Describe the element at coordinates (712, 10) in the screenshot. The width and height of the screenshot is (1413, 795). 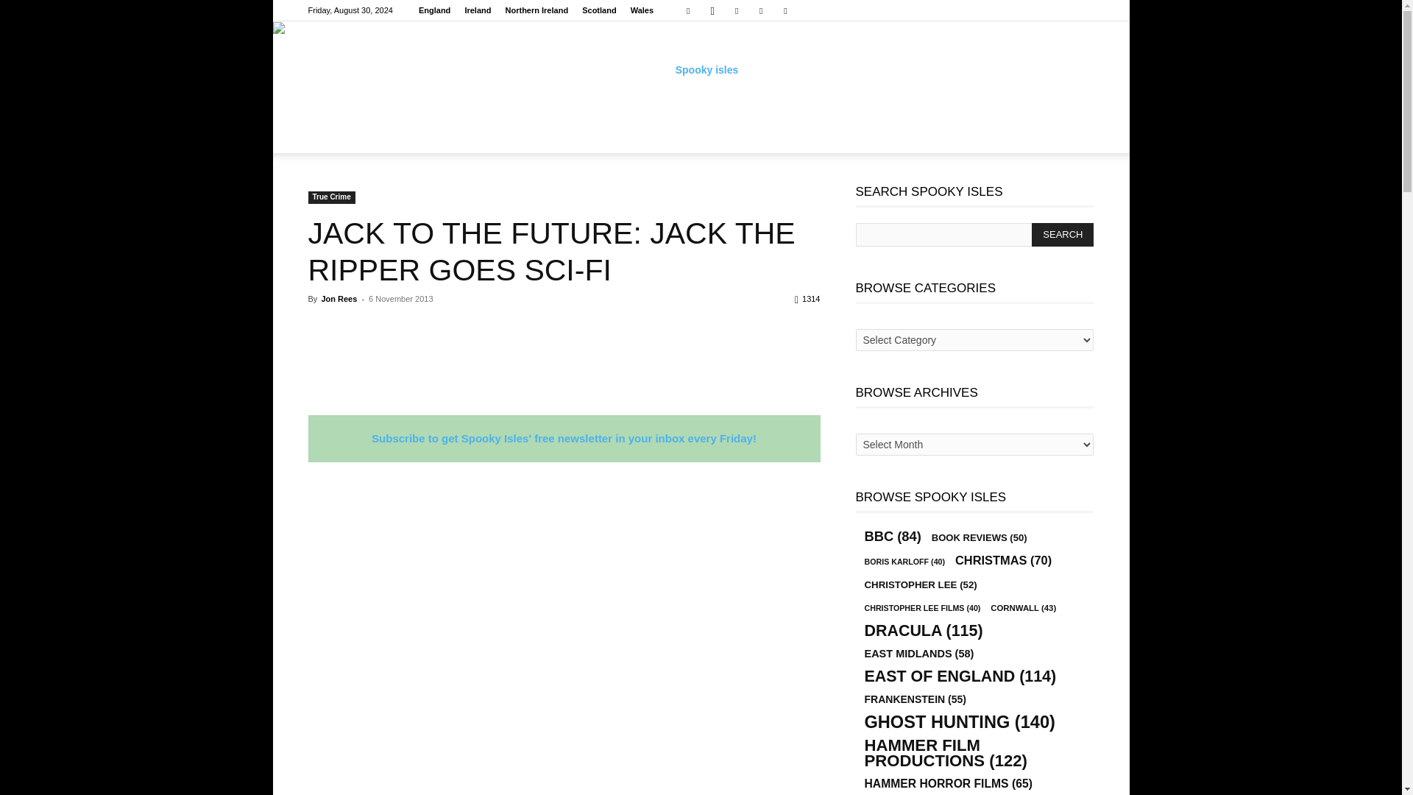
I see `Instagram` at that location.